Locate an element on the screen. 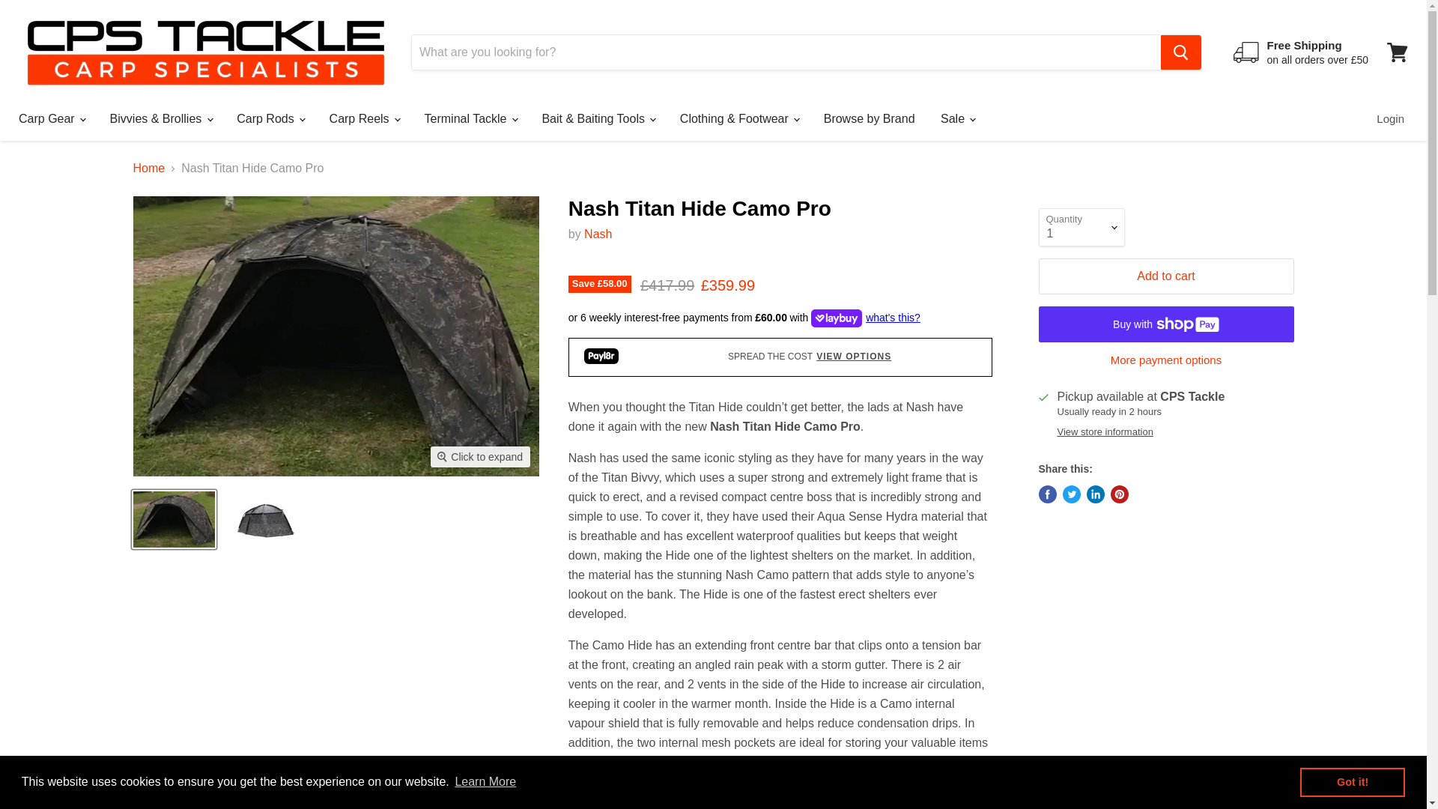 The height and width of the screenshot is (809, 1438). Got it! is located at coordinates (1352, 781).